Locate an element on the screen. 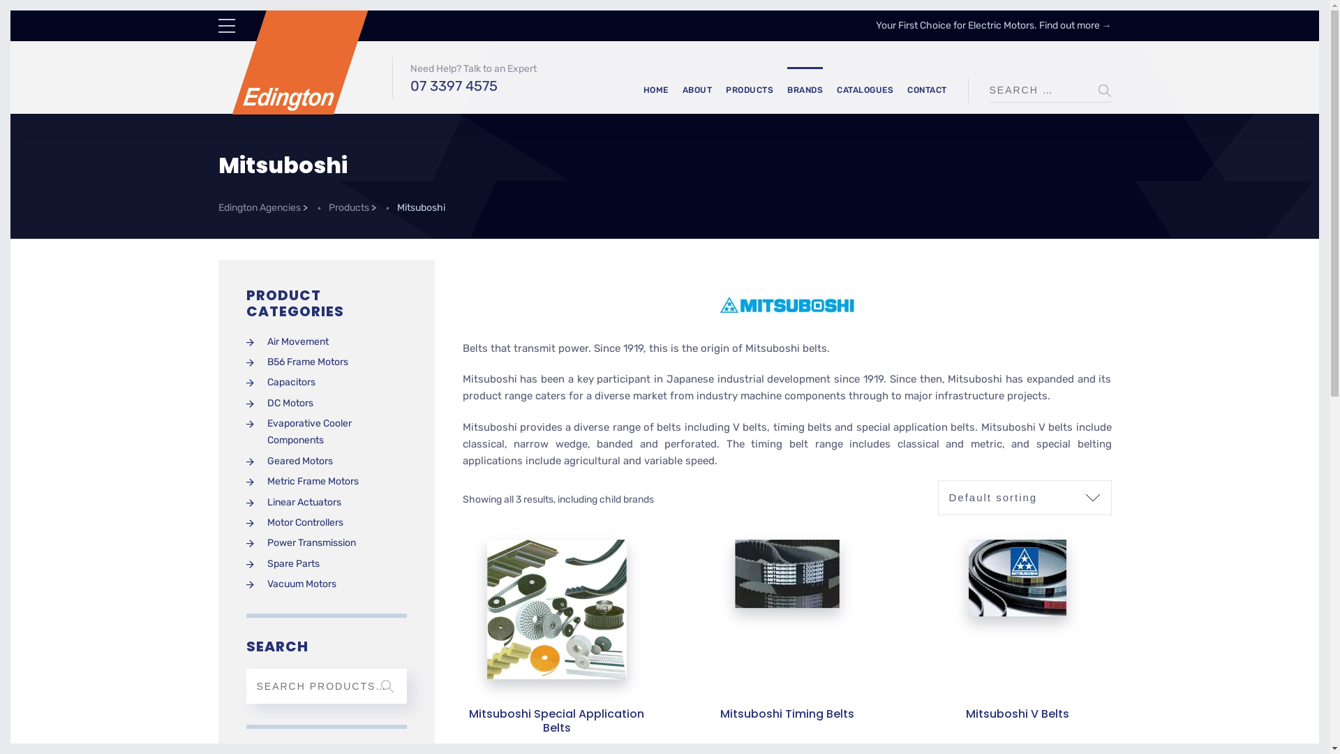 This screenshot has width=1340, height=754. Mitsuboshi Special Application Belts is located at coordinates (557, 720).